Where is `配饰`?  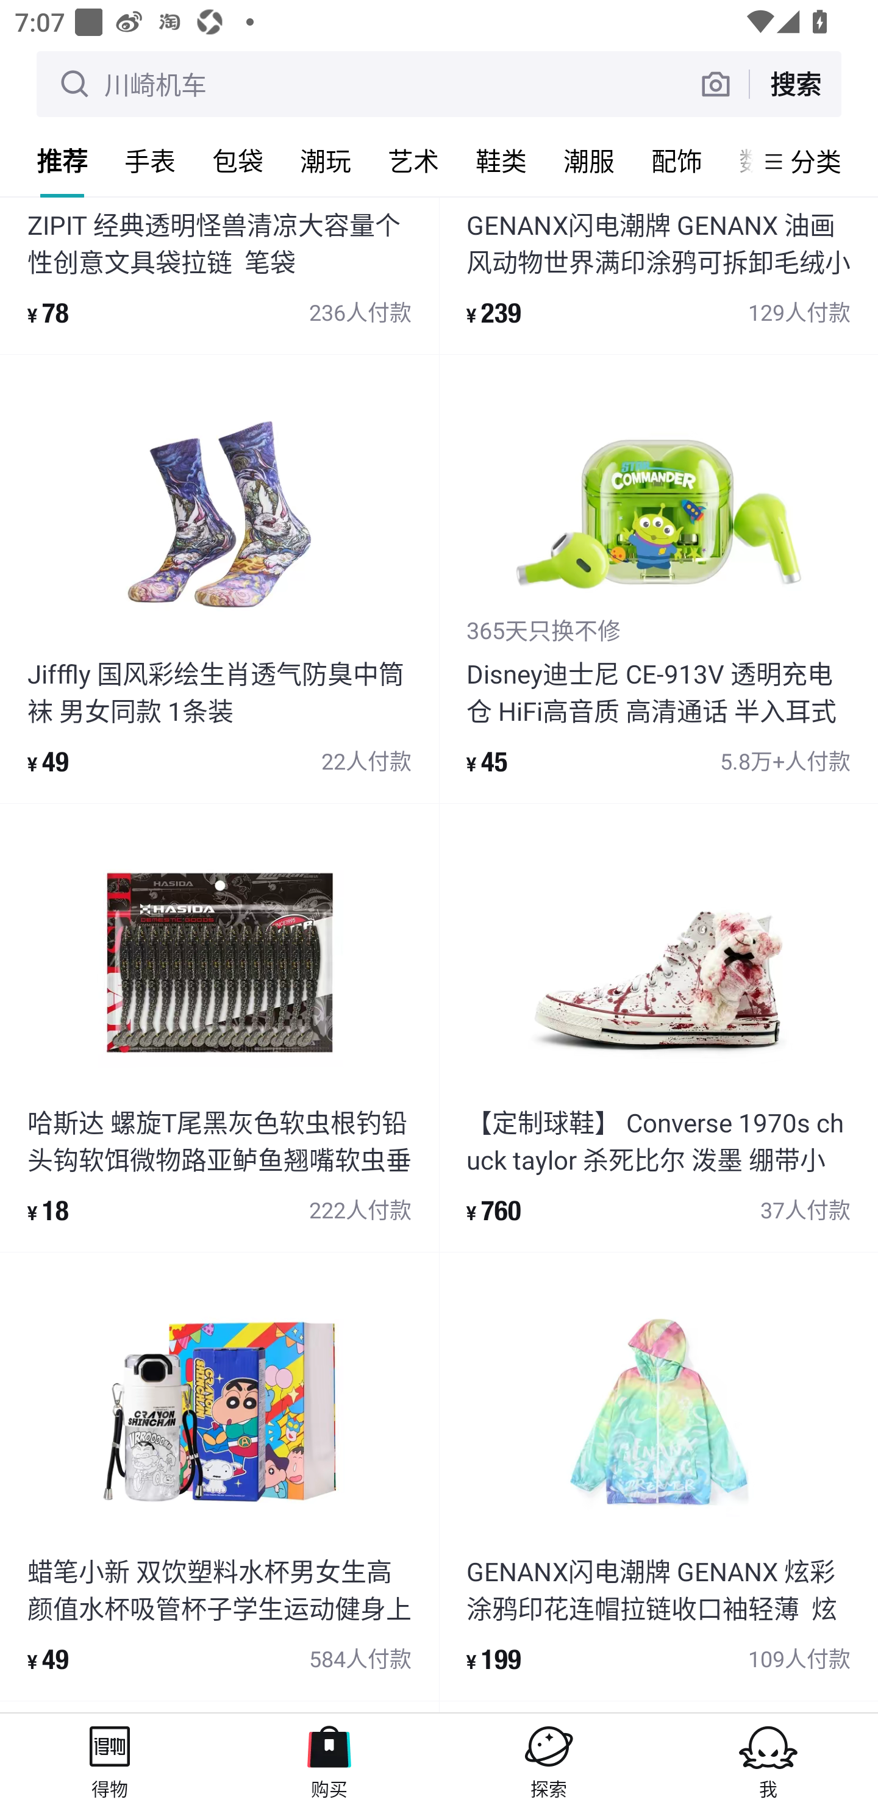
配饰 is located at coordinates (677, 160).